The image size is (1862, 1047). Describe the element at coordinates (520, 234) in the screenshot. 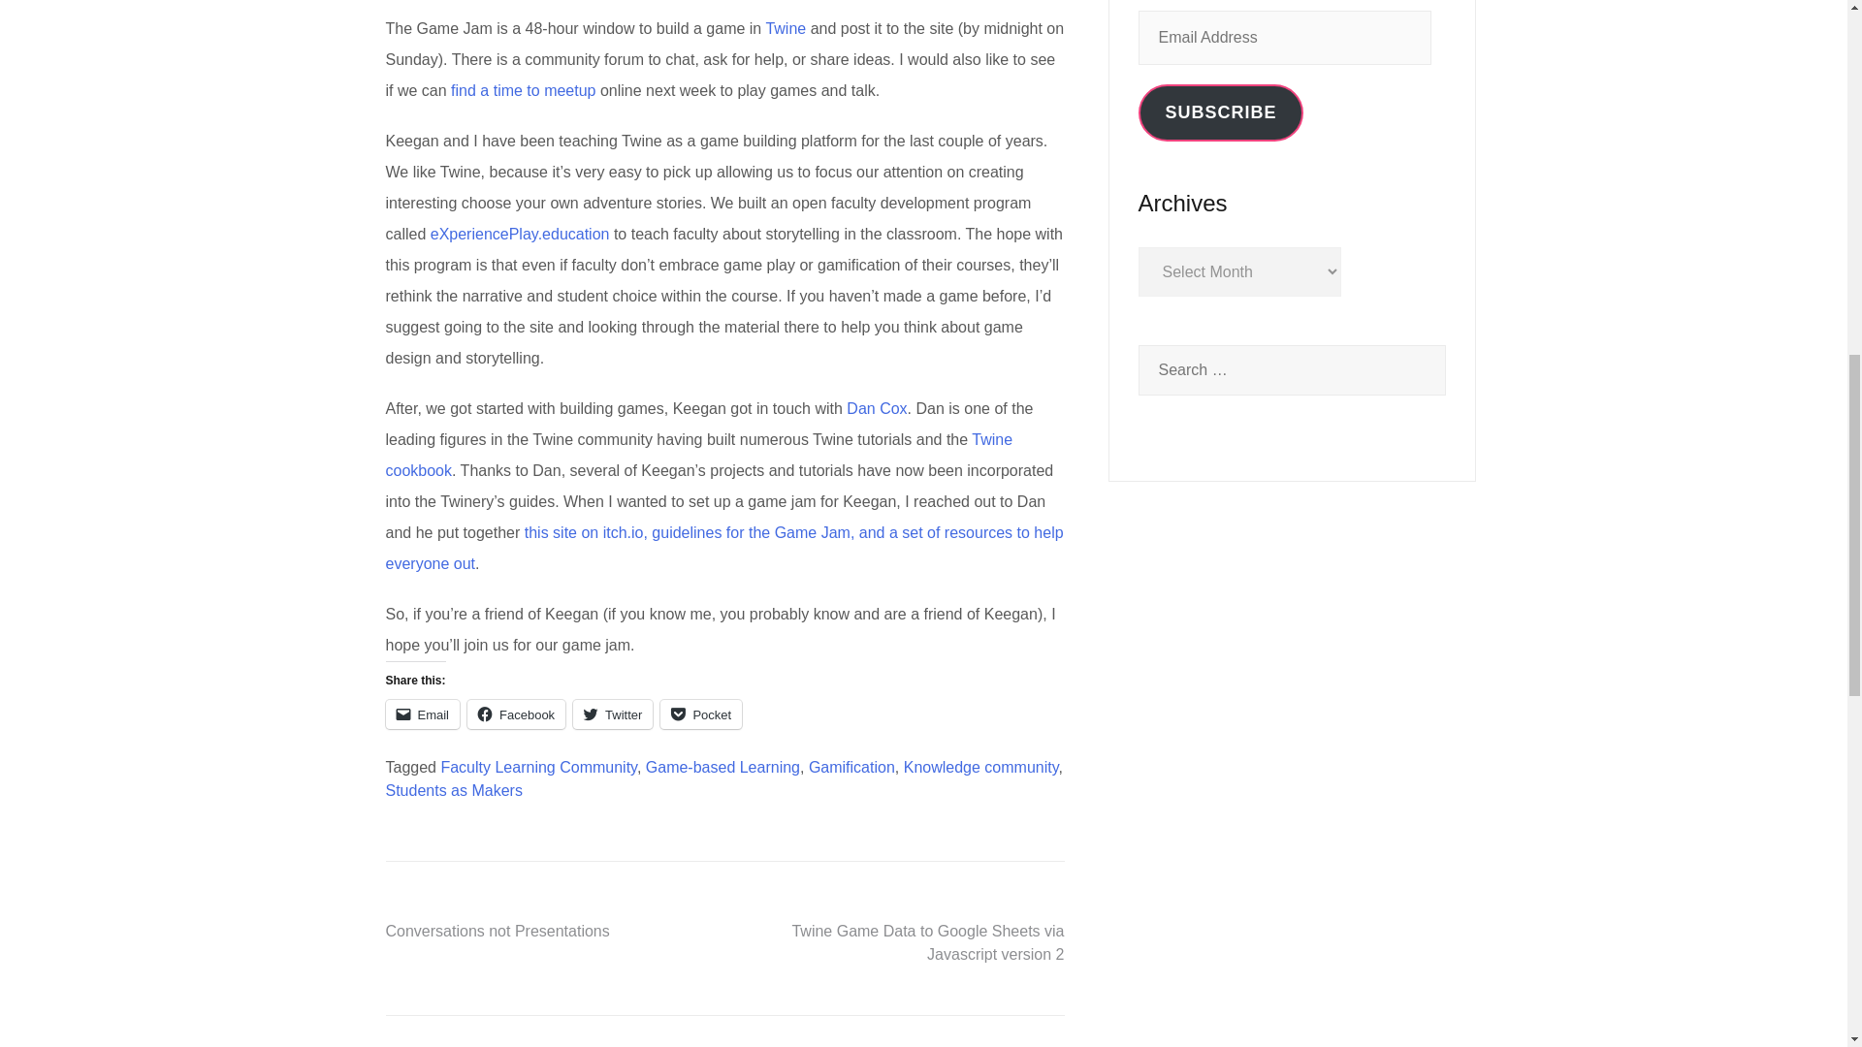

I see `eXperiencePlay.education` at that location.